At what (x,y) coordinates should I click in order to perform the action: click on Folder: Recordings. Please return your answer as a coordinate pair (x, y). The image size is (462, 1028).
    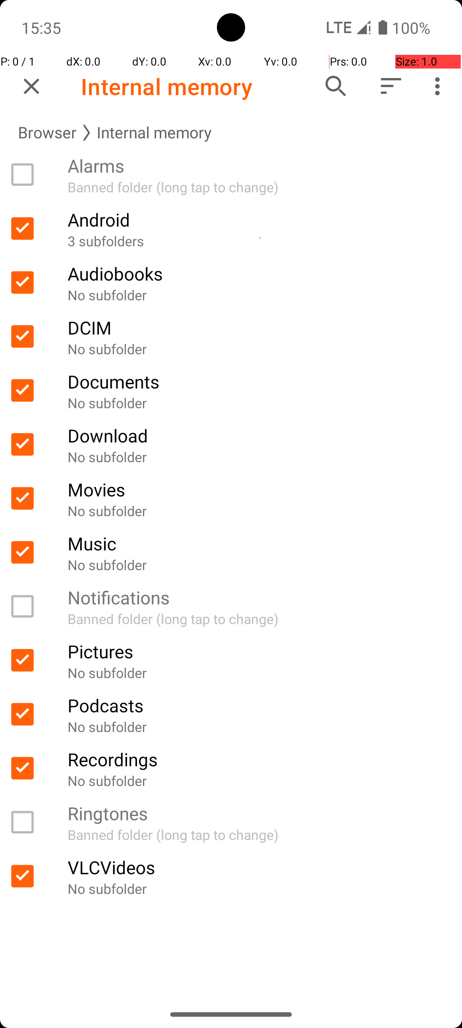
    Looking at the image, I should click on (231, 768).